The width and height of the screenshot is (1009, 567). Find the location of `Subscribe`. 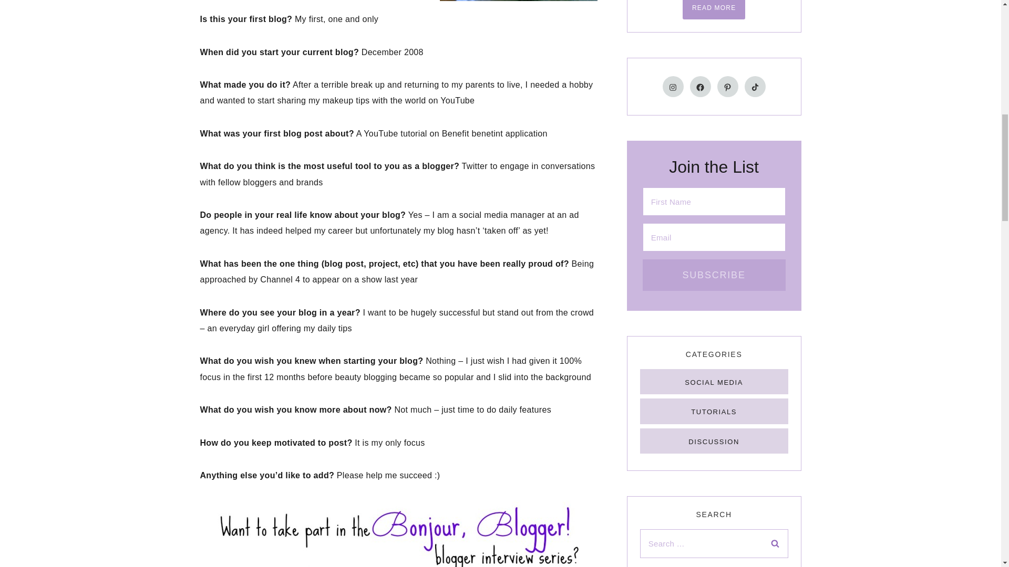

Subscribe is located at coordinates (714, 275).